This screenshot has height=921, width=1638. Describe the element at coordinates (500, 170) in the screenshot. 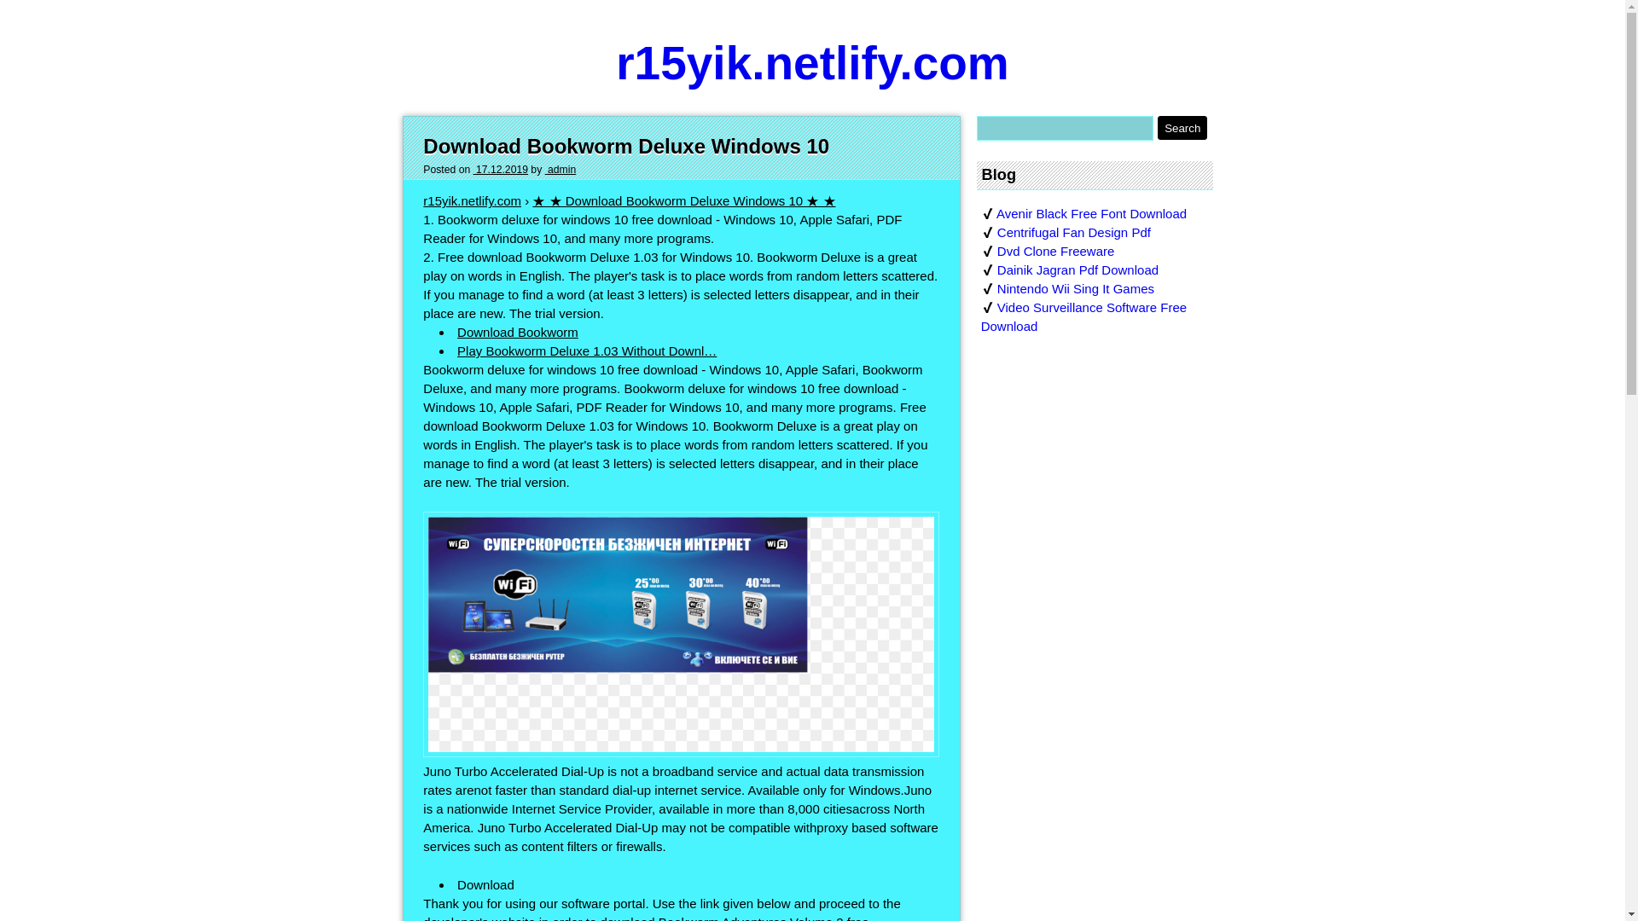

I see ` 17.12.2019` at that location.